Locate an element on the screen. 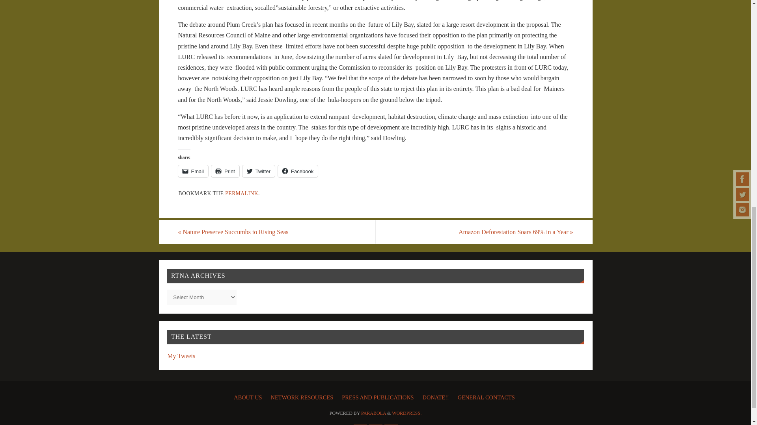  Click to share on Facebook is located at coordinates (298, 171).